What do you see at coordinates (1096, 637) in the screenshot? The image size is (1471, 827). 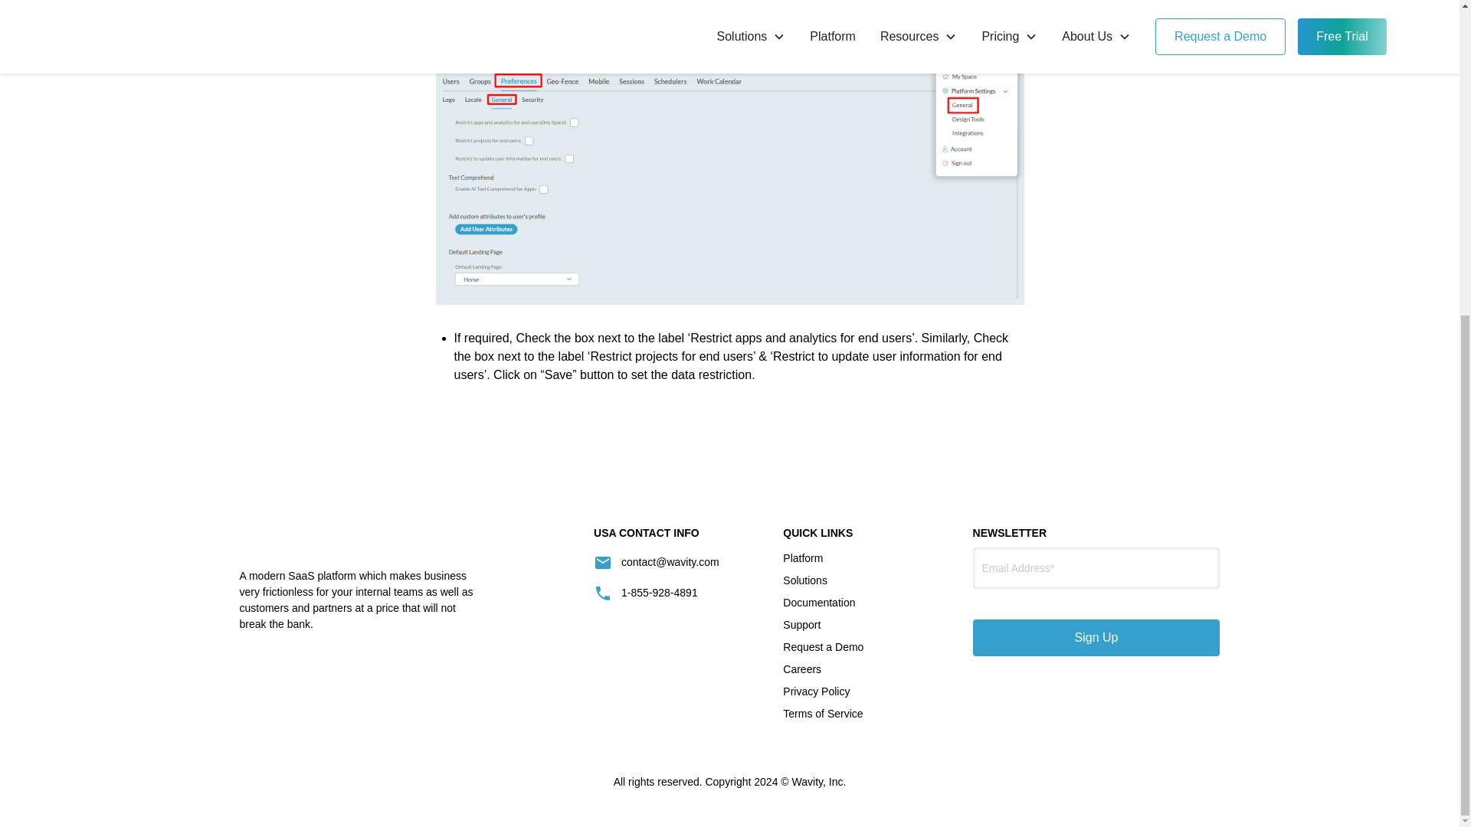 I see `Sign Up` at bounding box center [1096, 637].